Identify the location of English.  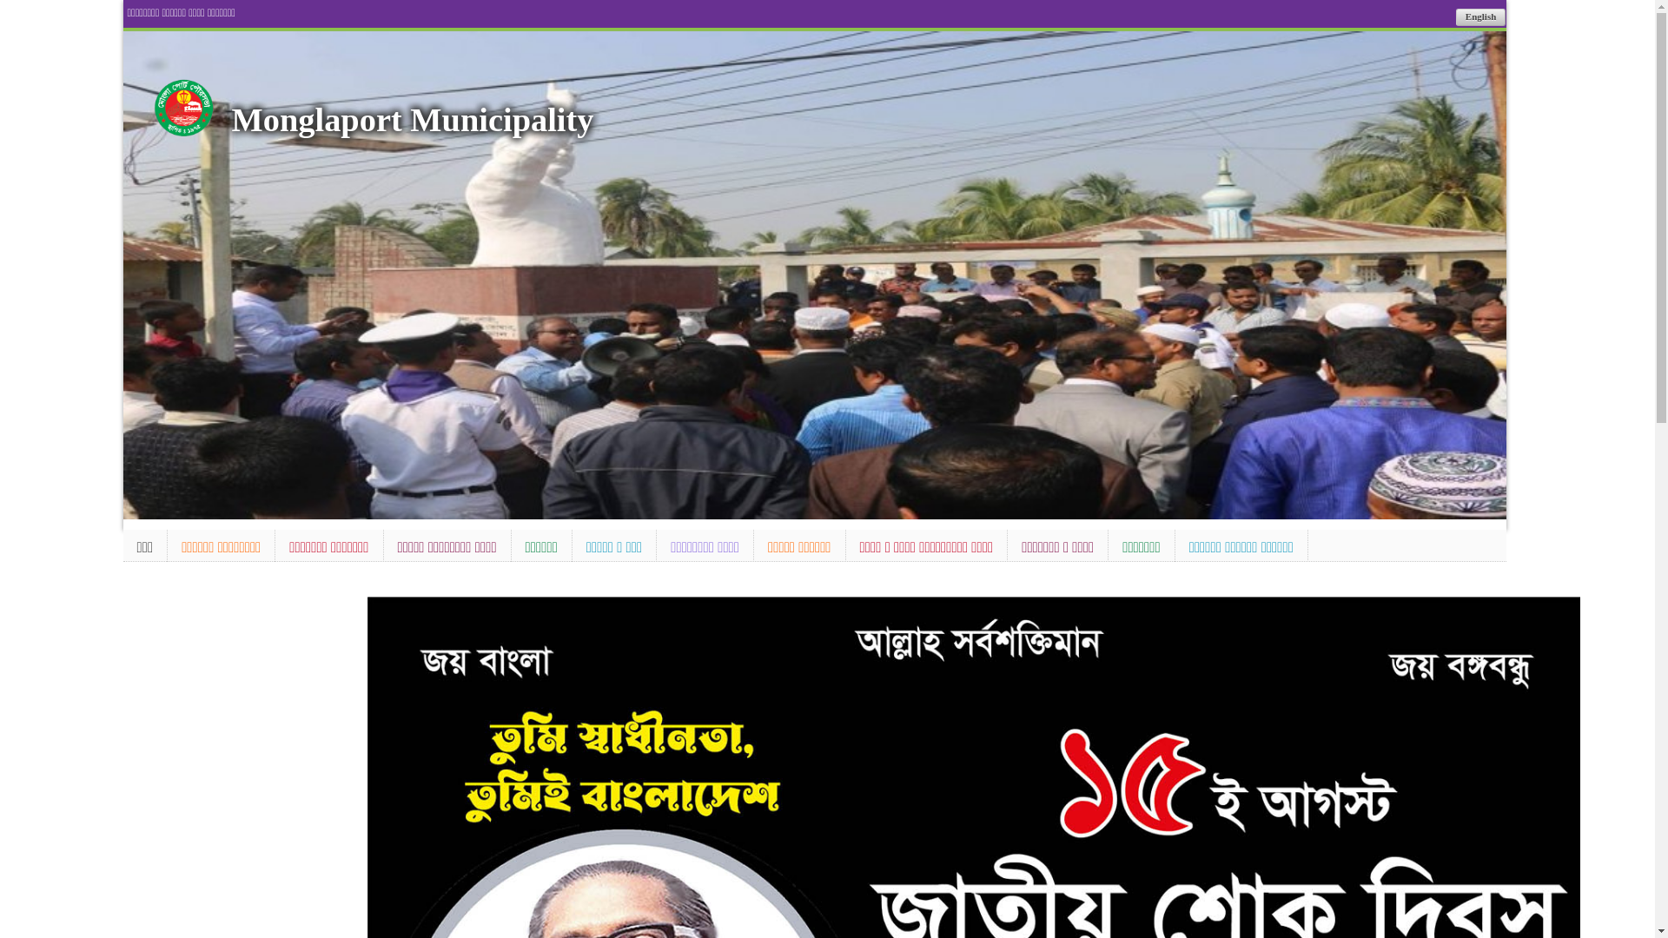
(1480, 17).